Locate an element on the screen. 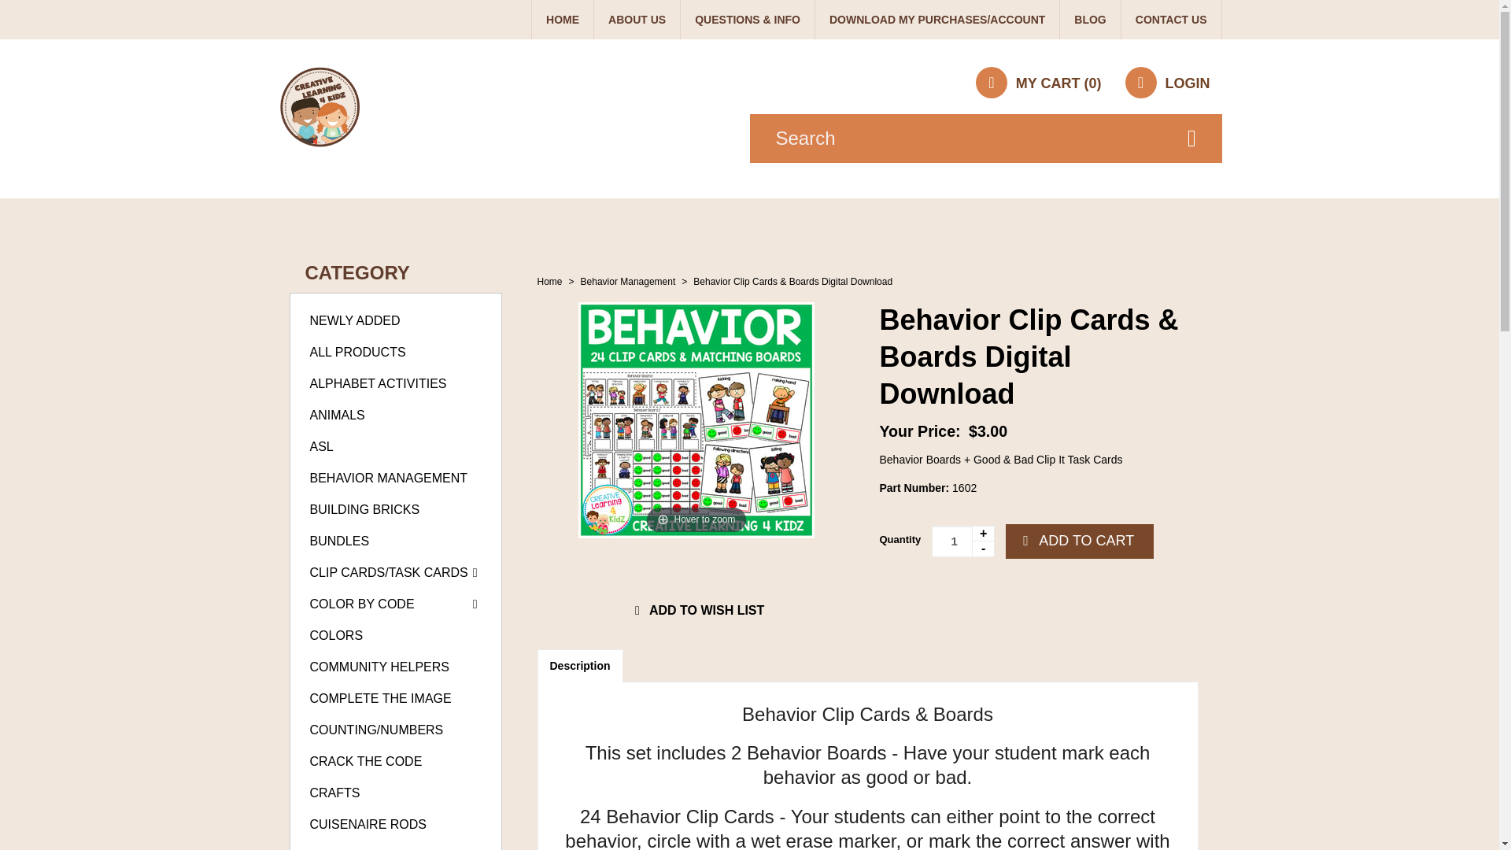 The image size is (1511, 850). LOGIN is located at coordinates (1166, 83).